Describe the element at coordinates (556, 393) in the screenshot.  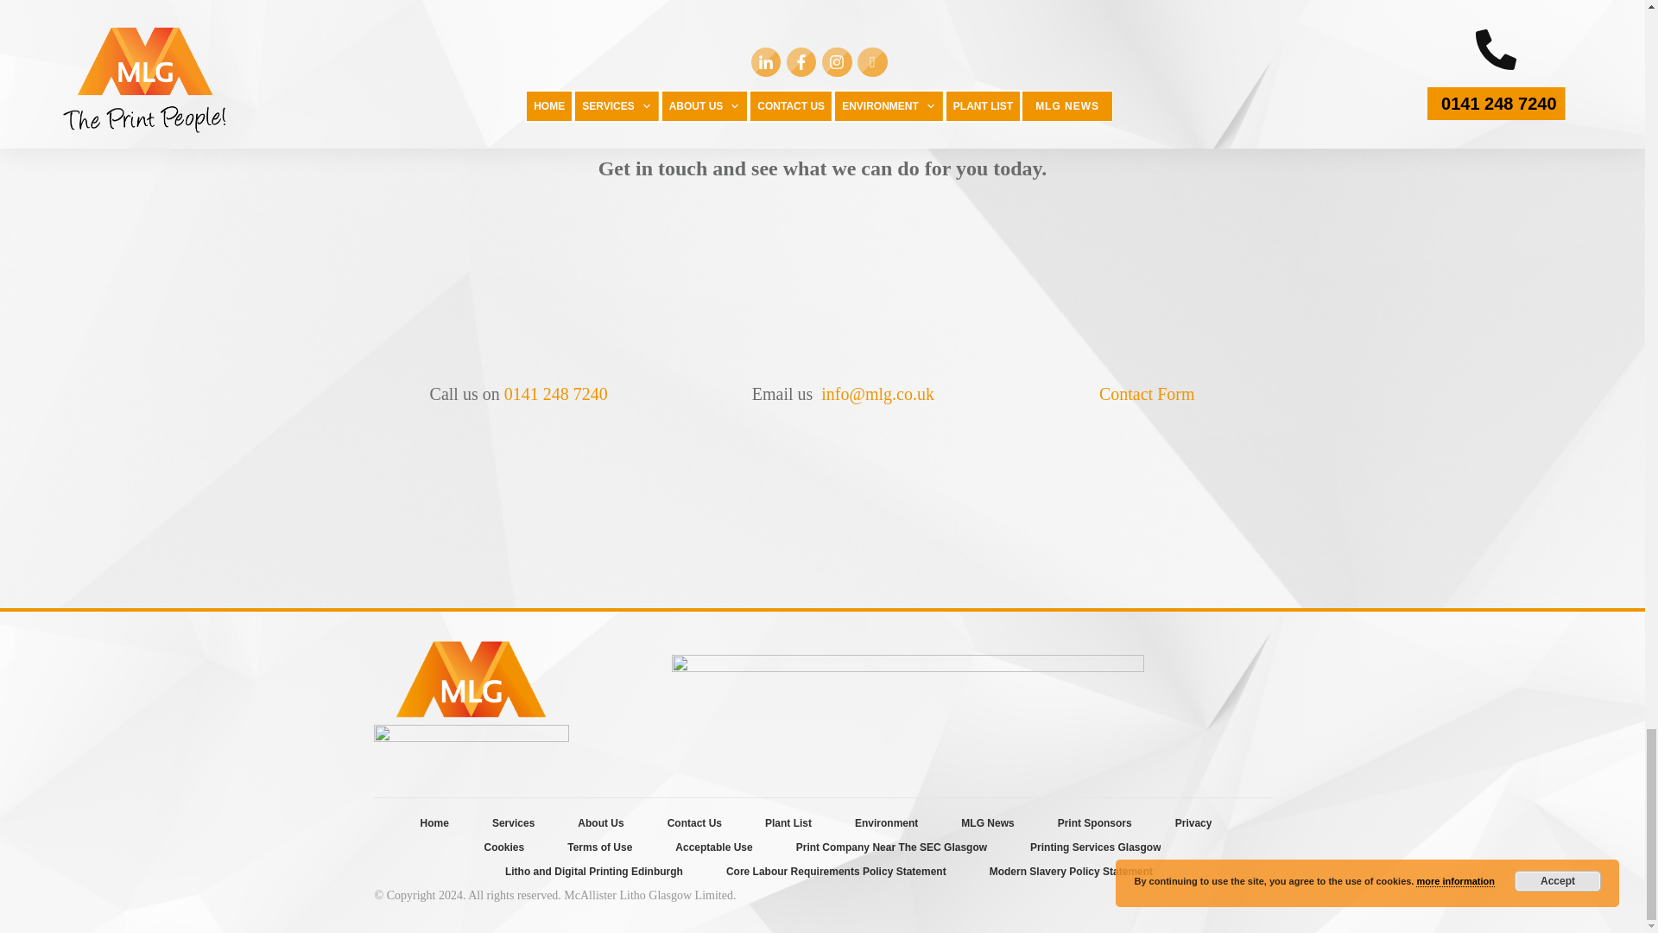
I see `0141 248 7240` at that location.